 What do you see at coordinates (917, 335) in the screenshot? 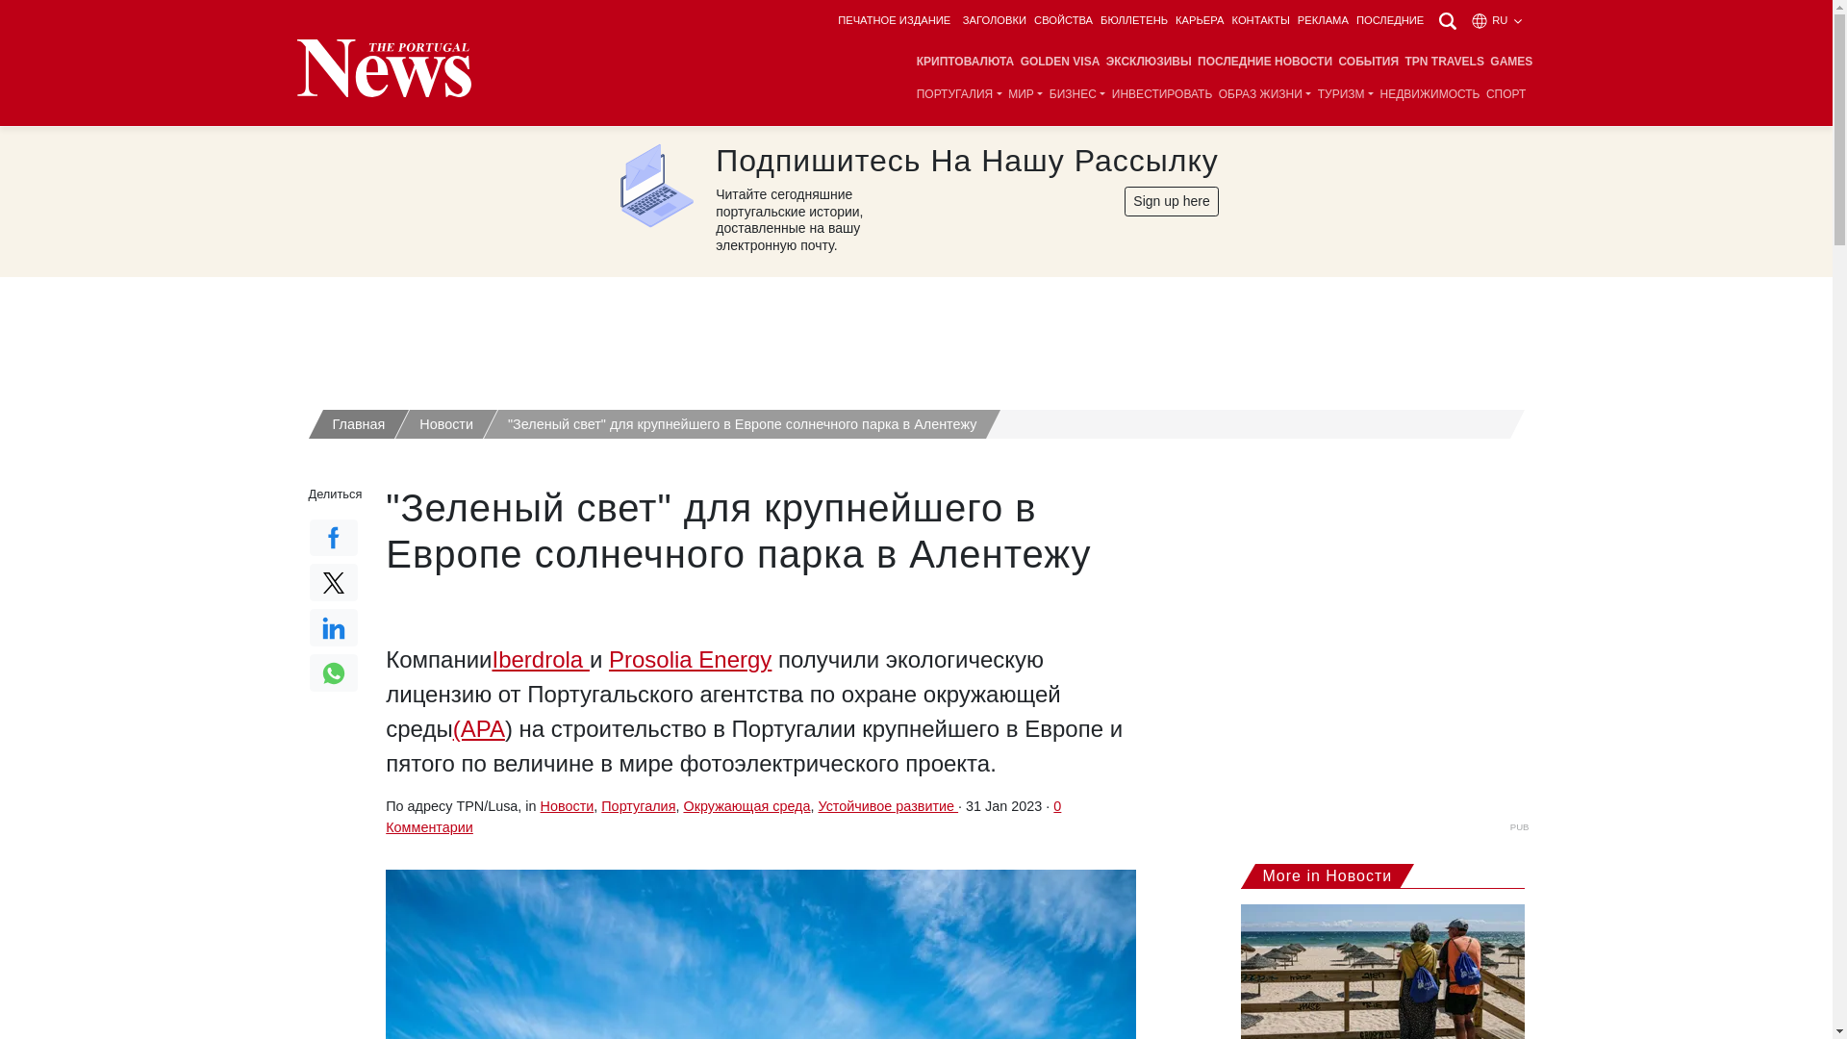
I see `3rd party ad content` at bounding box center [917, 335].